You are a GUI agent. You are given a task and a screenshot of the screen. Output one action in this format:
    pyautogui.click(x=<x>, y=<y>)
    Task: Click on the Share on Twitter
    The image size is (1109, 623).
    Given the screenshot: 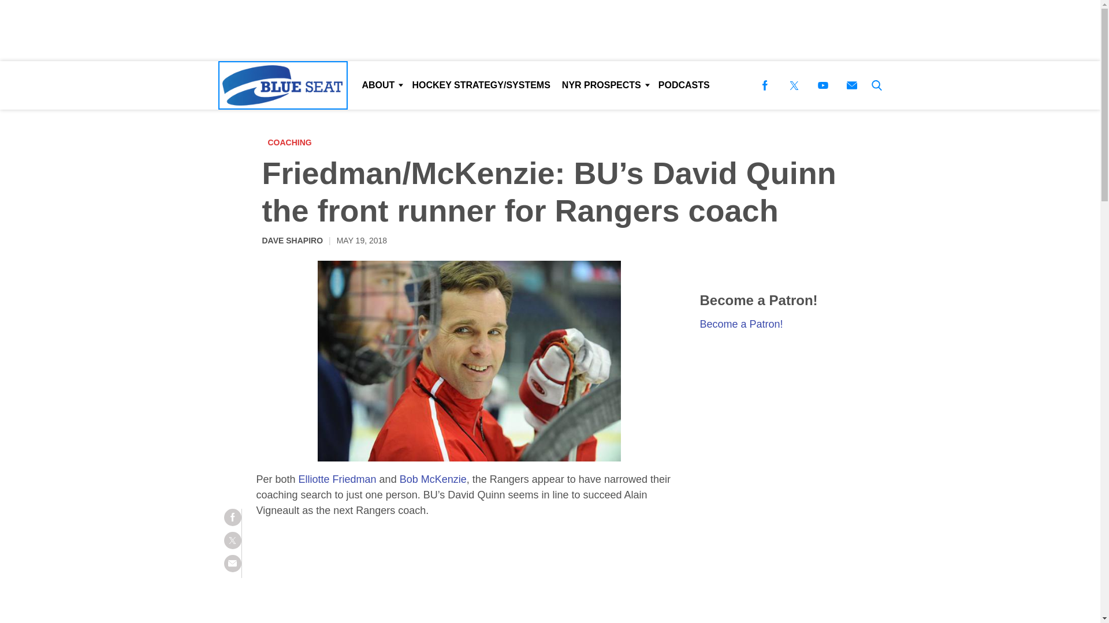 What is the action you would take?
    pyautogui.click(x=232, y=540)
    